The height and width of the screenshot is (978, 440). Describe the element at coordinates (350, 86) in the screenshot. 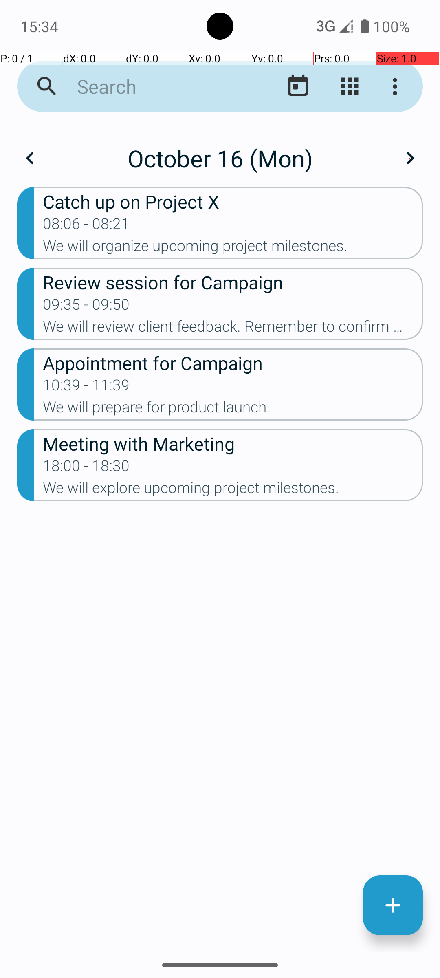

I see `Change view` at that location.